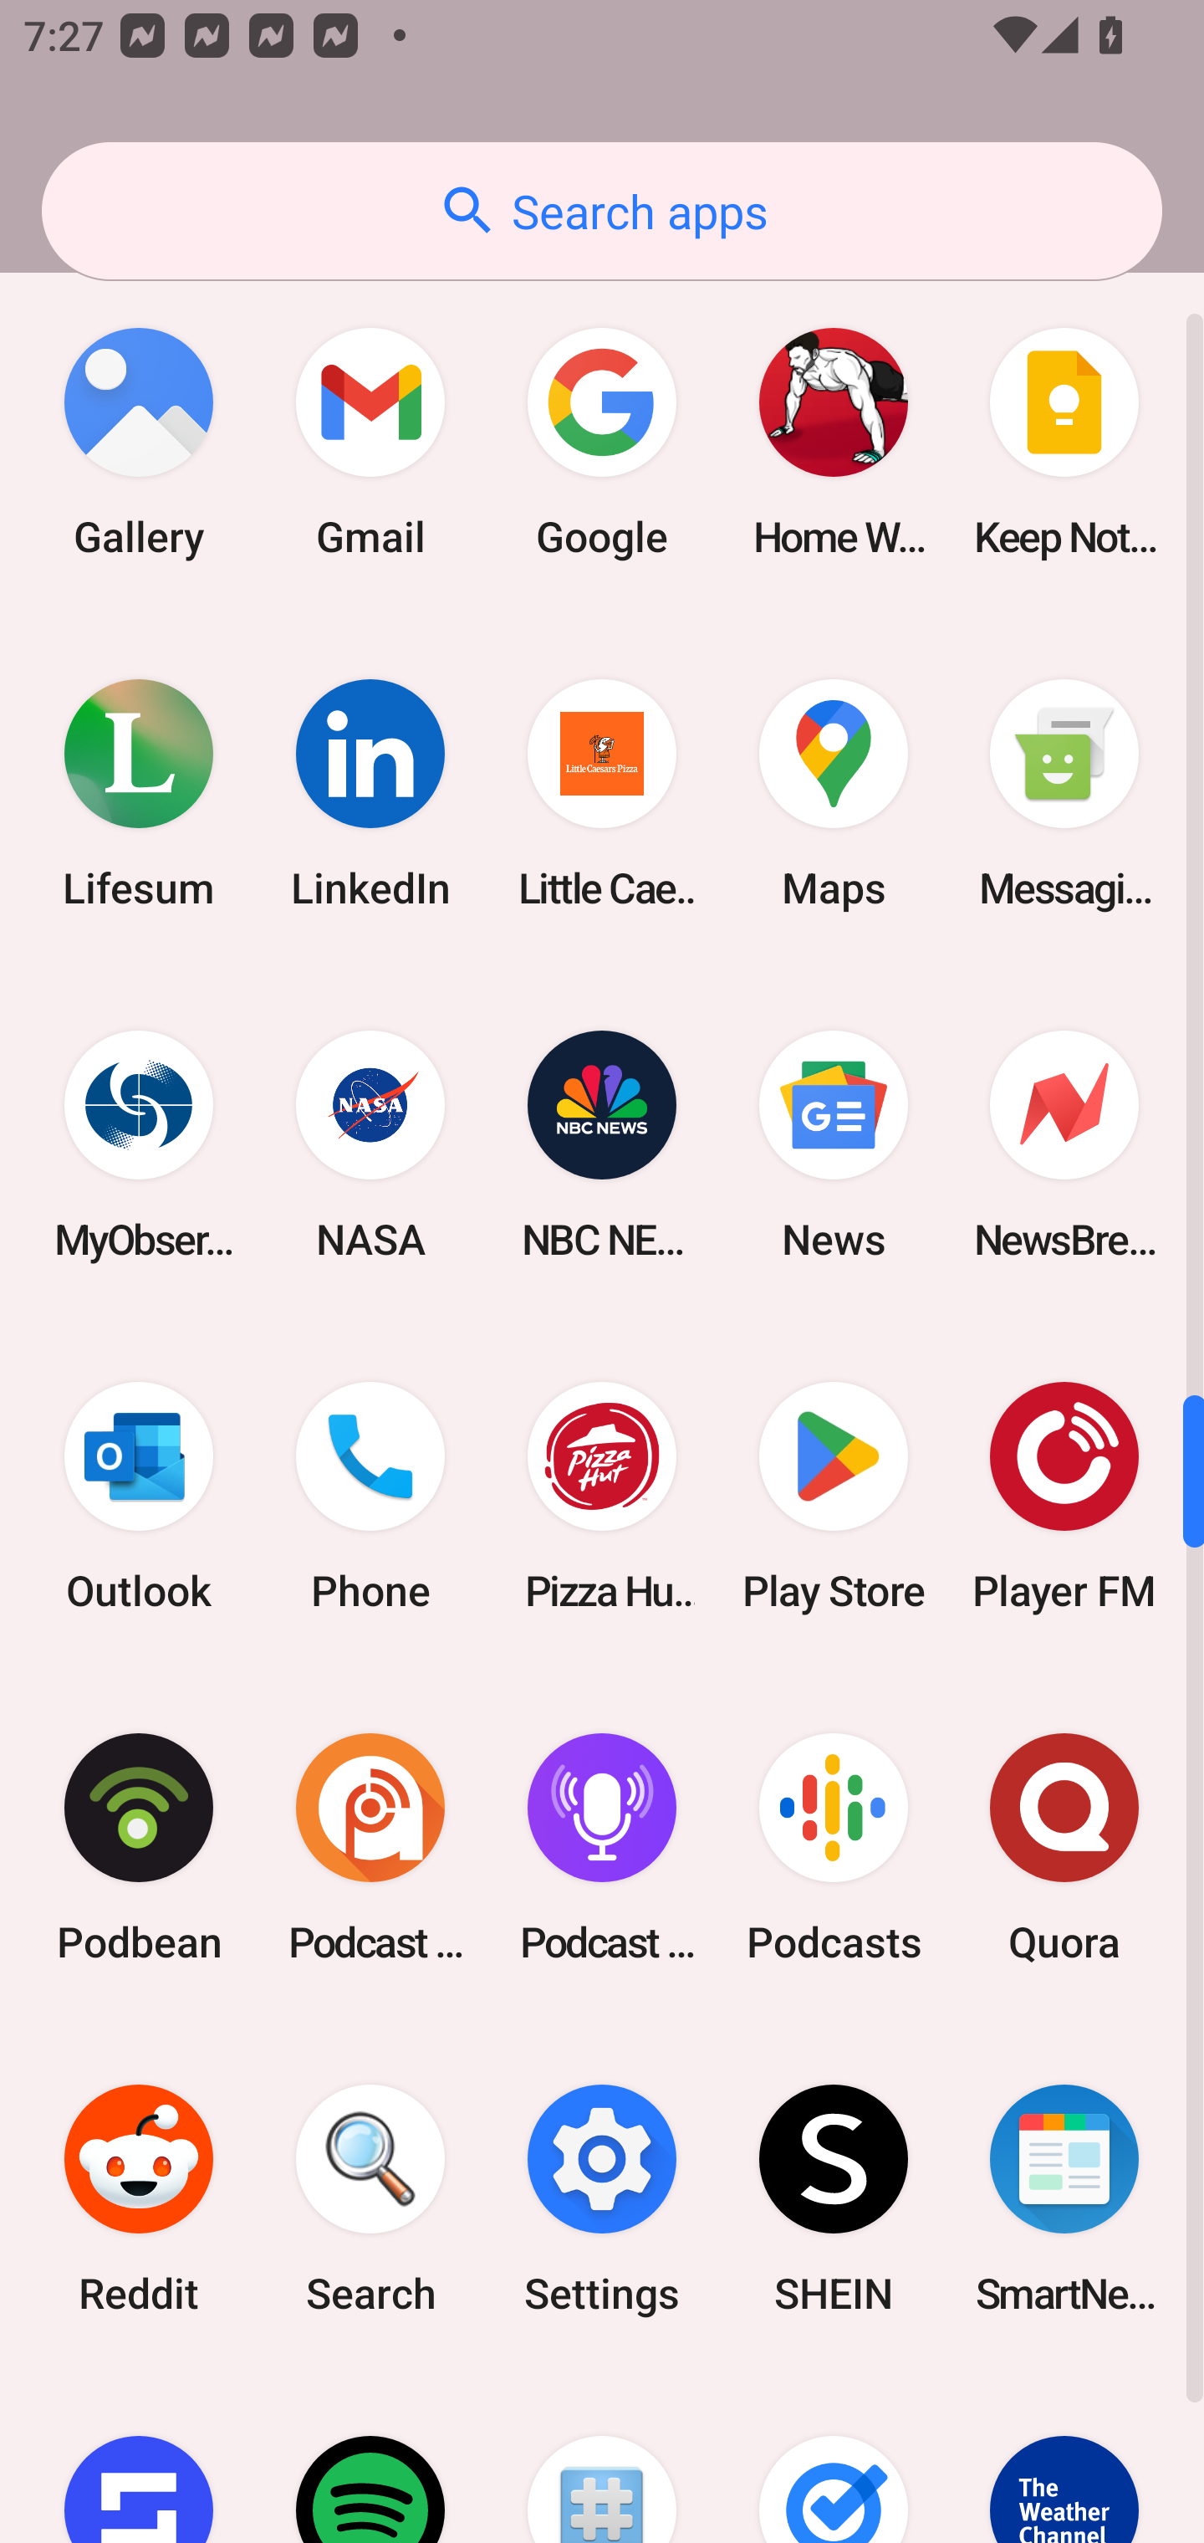 This screenshot has height=2543, width=1204. What do you see at coordinates (833, 2199) in the screenshot?
I see `SHEIN` at bounding box center [833, 2199].